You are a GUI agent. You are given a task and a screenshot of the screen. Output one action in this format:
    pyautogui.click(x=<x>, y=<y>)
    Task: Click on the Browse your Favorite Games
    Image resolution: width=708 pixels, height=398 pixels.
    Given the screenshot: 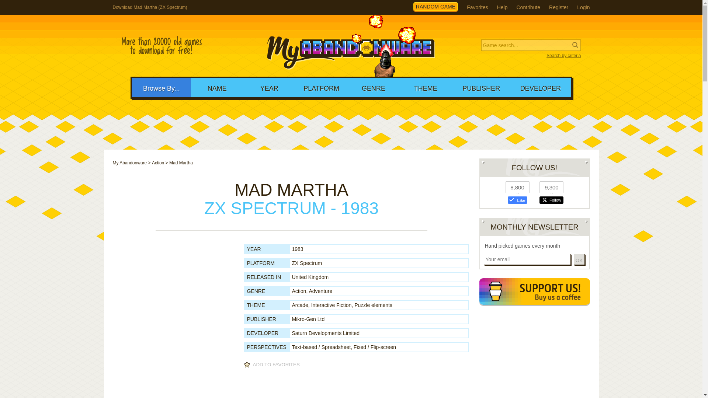 What is the action you would take?
    pyautogui.click(x=477, y=7)
    